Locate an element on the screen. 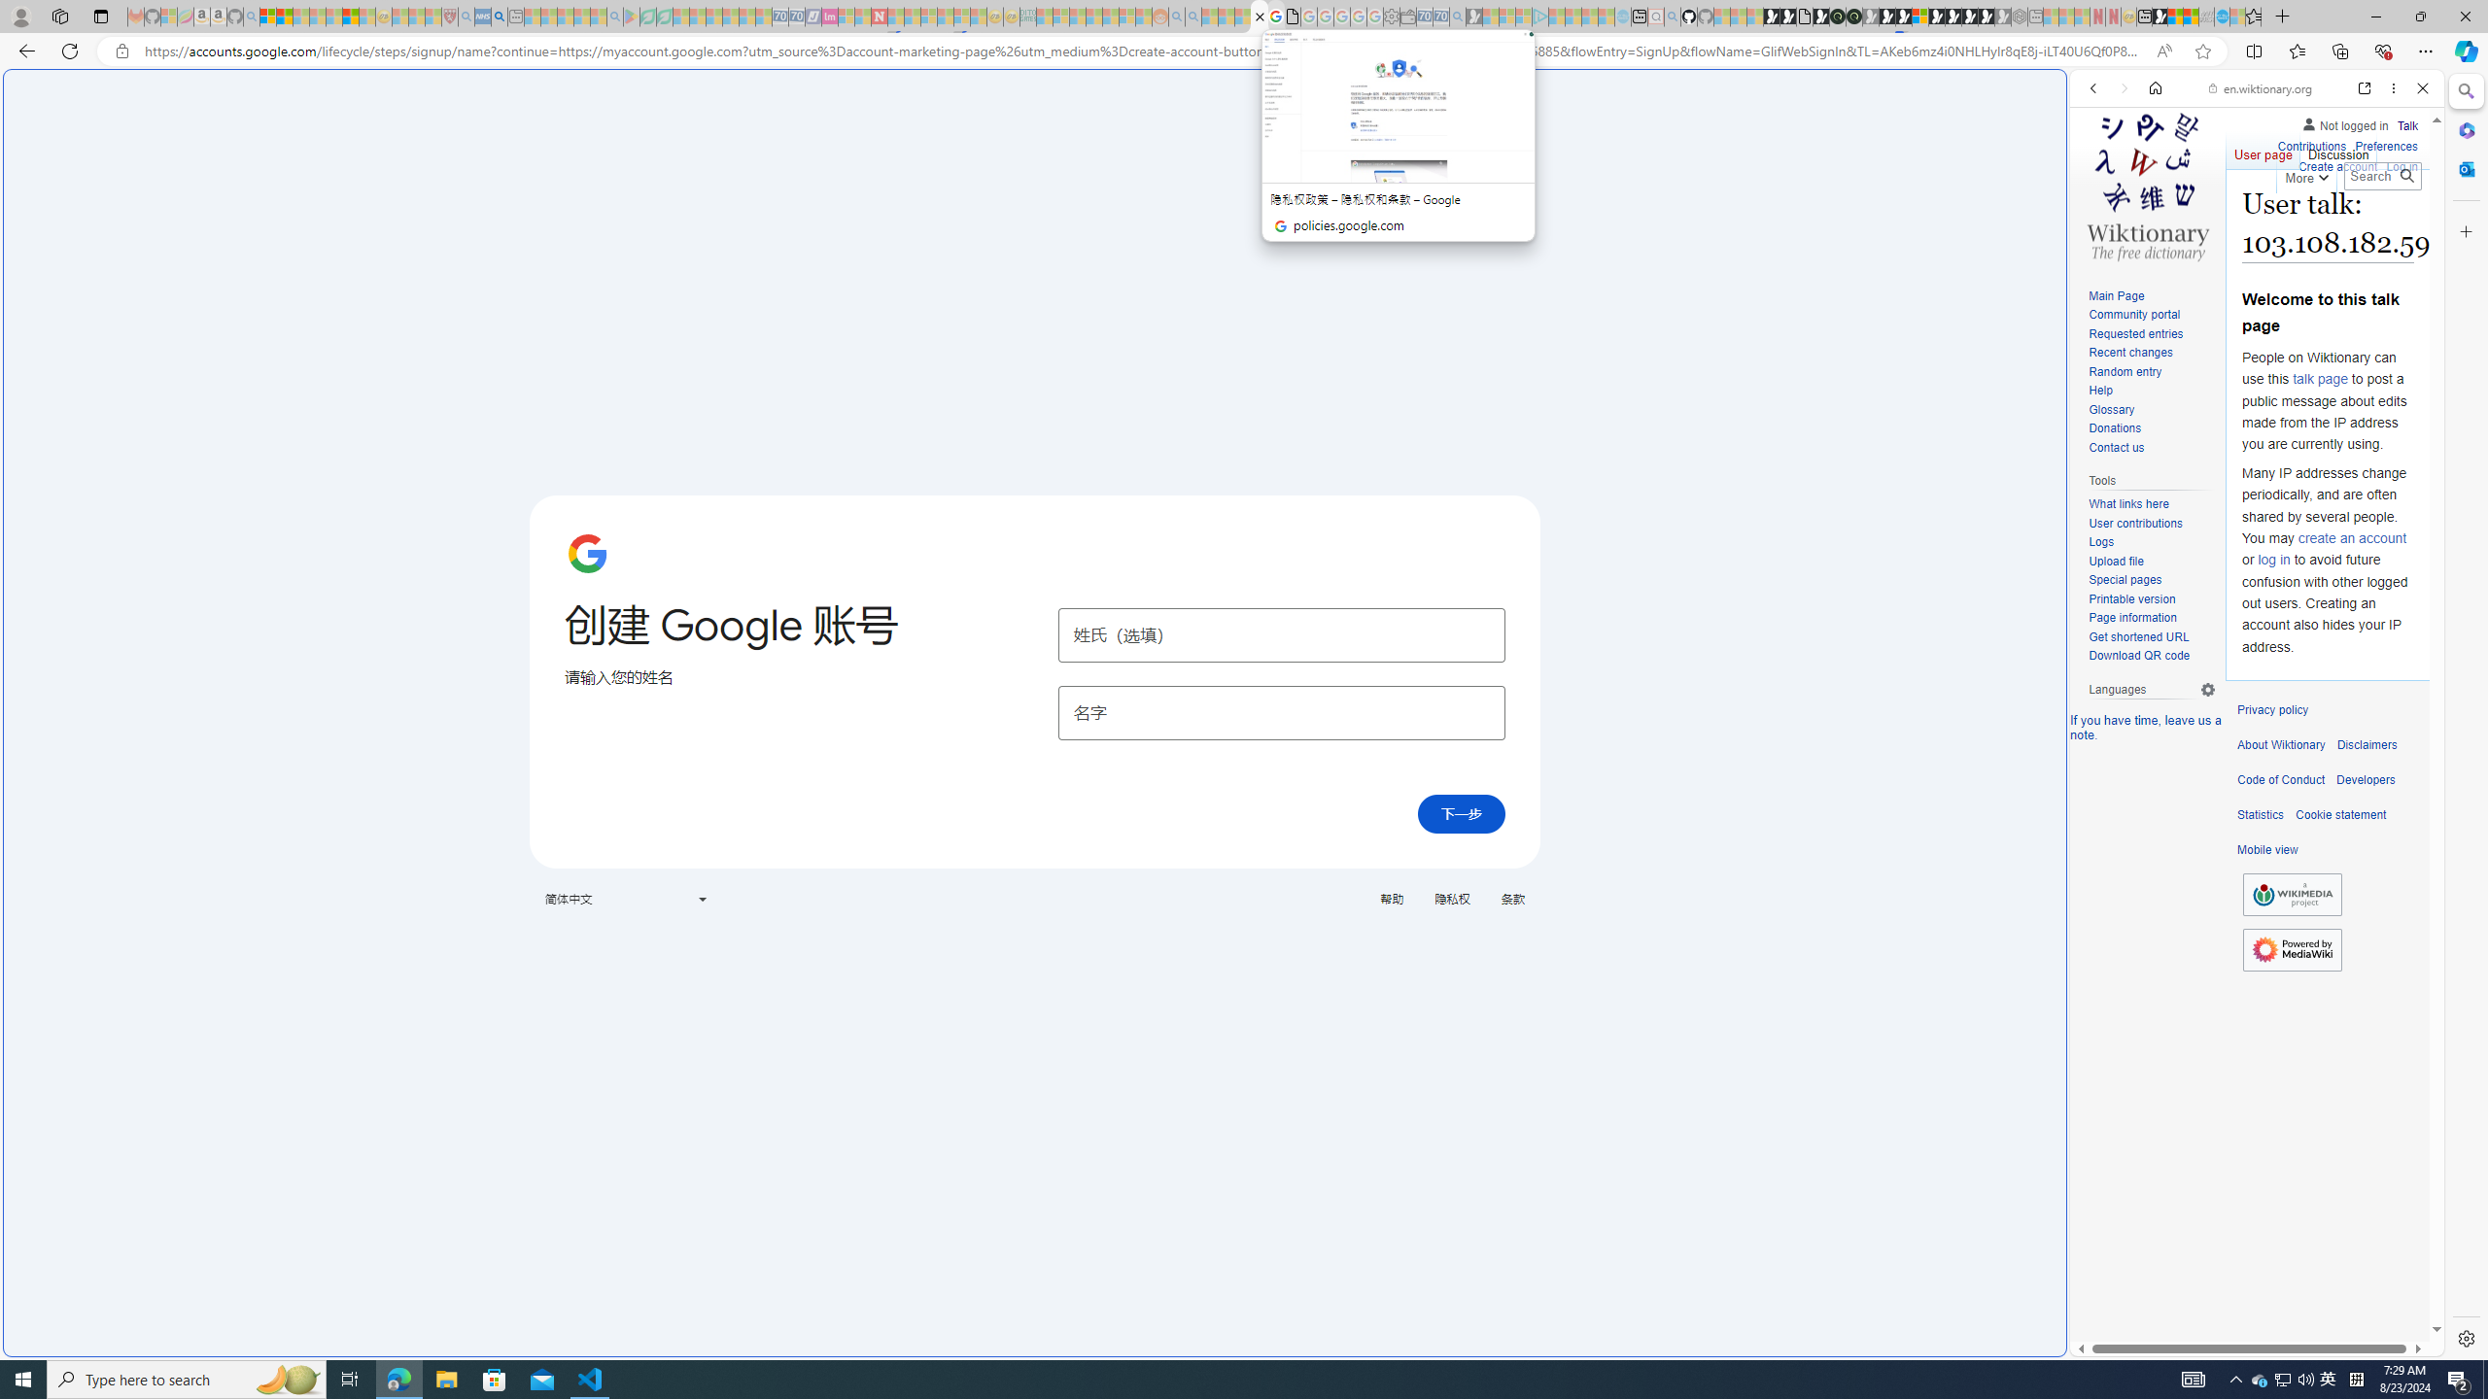 The image size is (2488, 1399). Go is located at coordinates (2406, 176).